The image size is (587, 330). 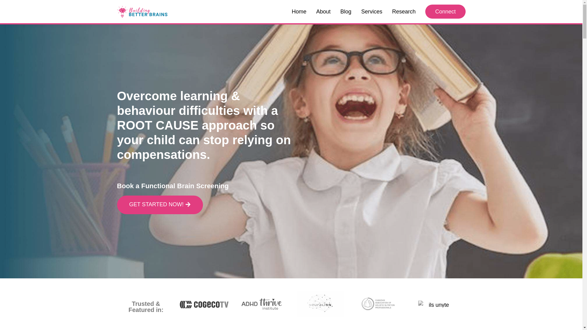 I want to click on Research, so click(x=404, y=12).